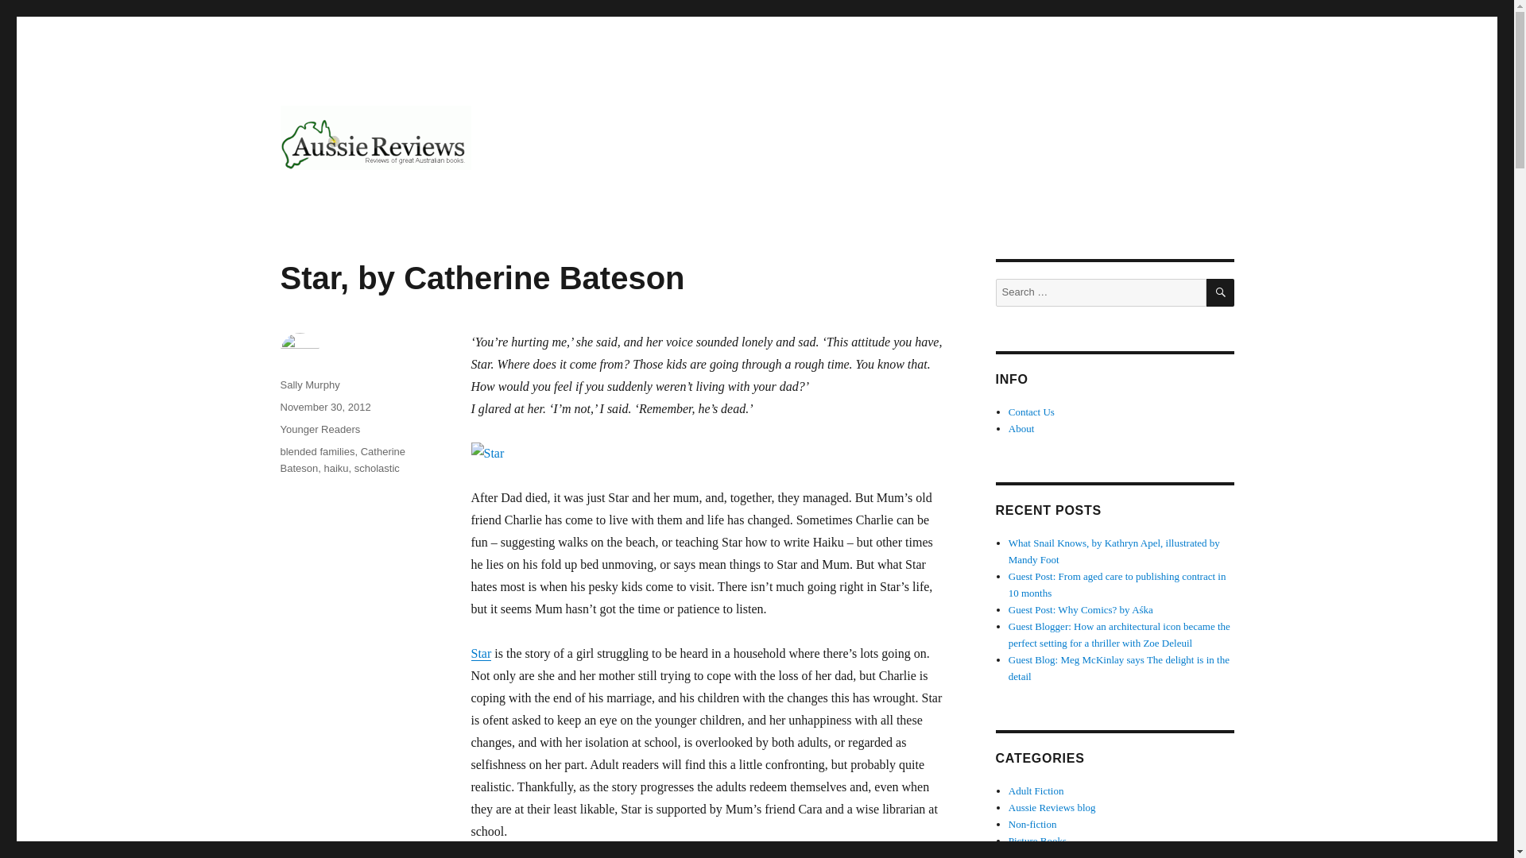 Image resolution: width=1526 pixels, height=858 pixels. What do you see at coordinates (324, 407) in the screenshot?
I see `November 30, 2012` at bounding box center [324, 407].